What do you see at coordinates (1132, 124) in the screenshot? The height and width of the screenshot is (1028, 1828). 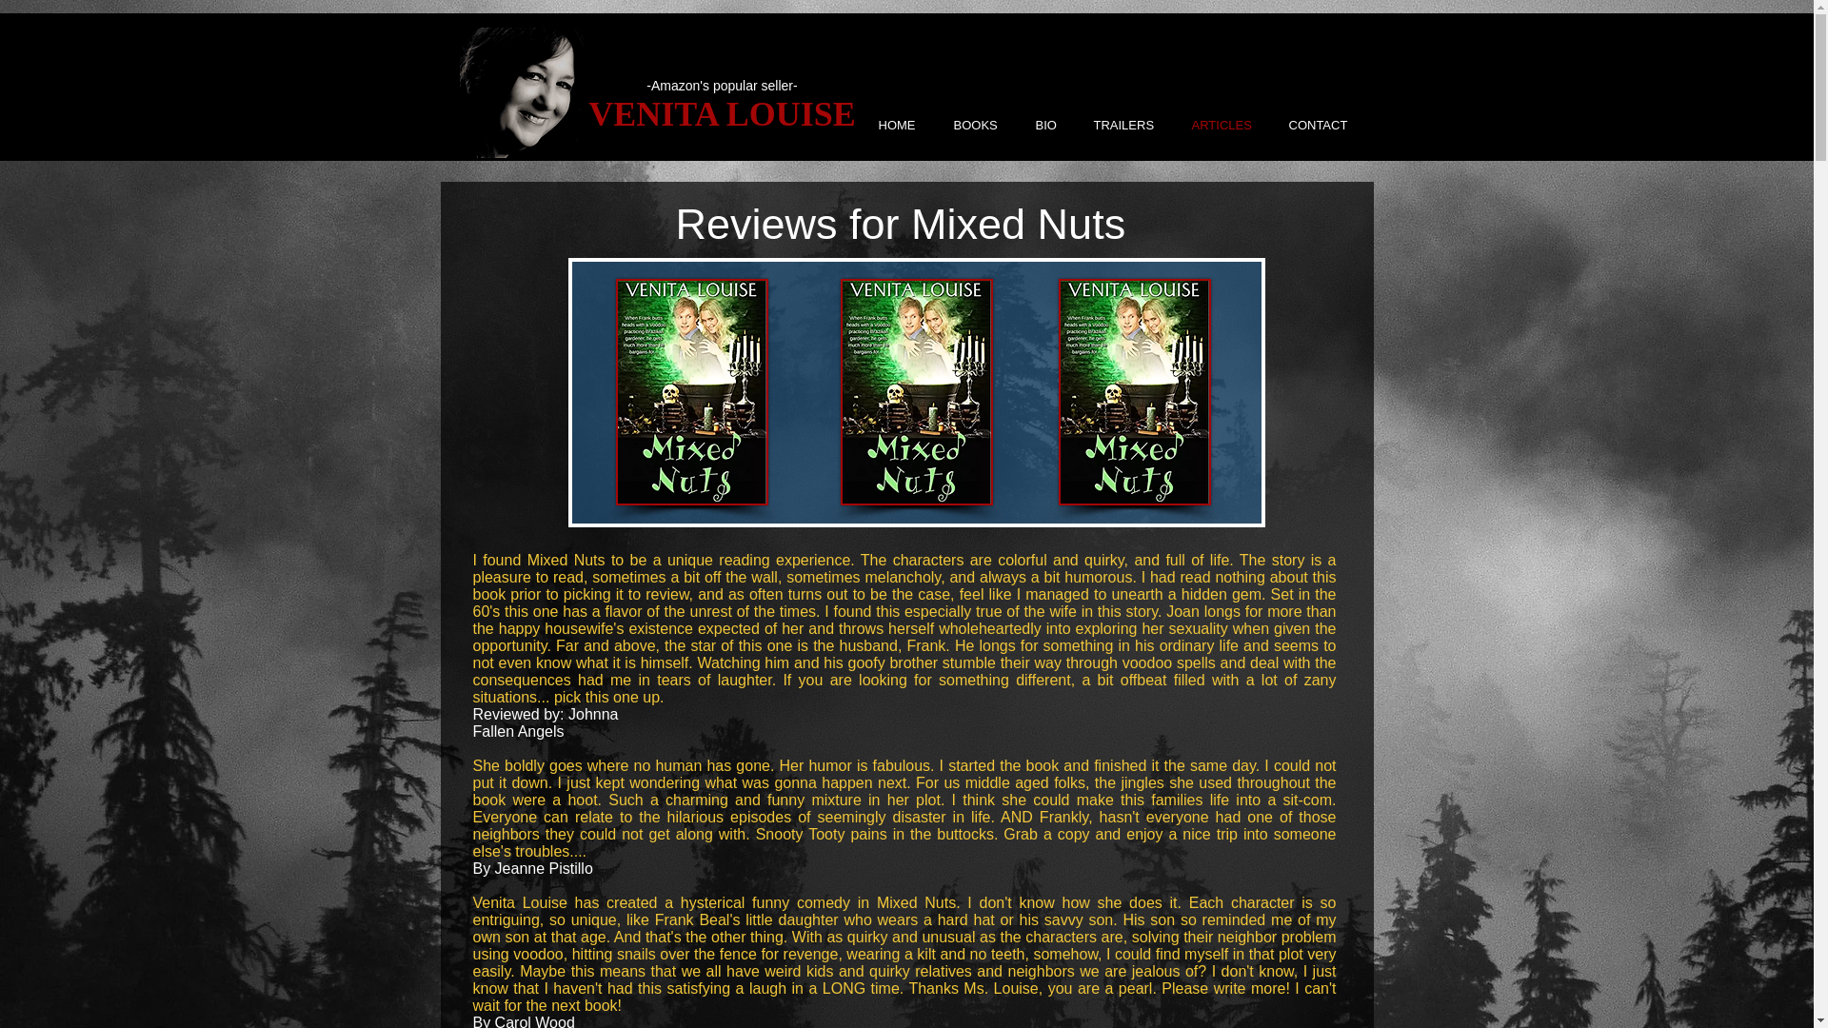 I see `TRAILERS` at bounding box center [1132, 124].